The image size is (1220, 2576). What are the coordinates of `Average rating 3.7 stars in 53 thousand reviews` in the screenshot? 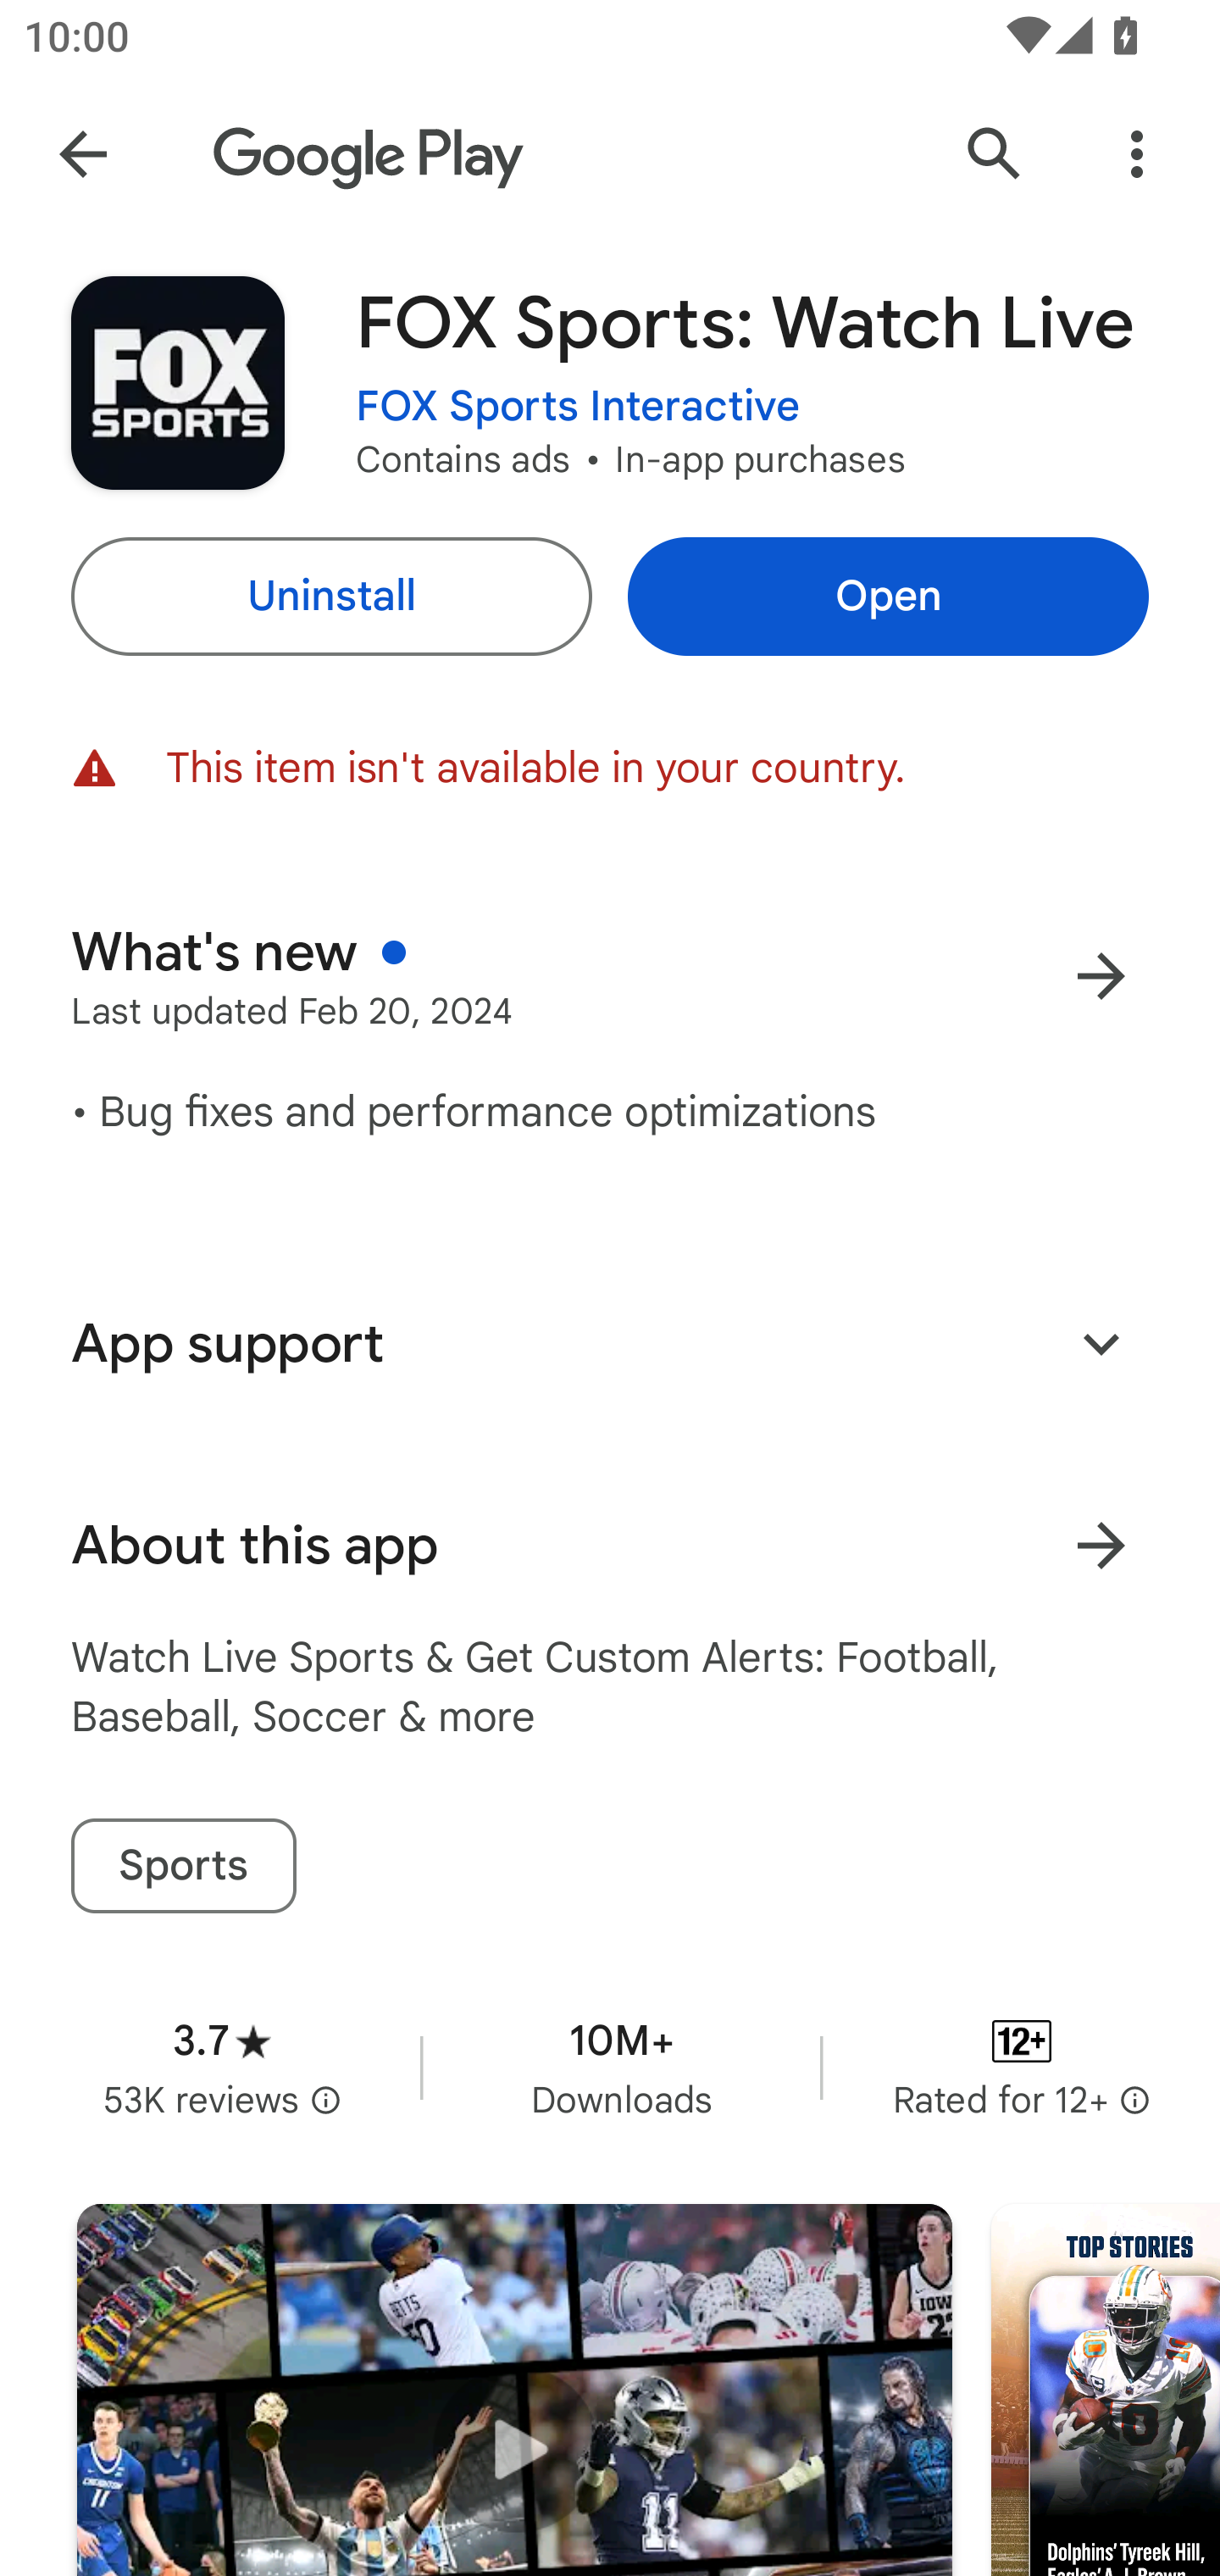 It's located at (222, 2067).